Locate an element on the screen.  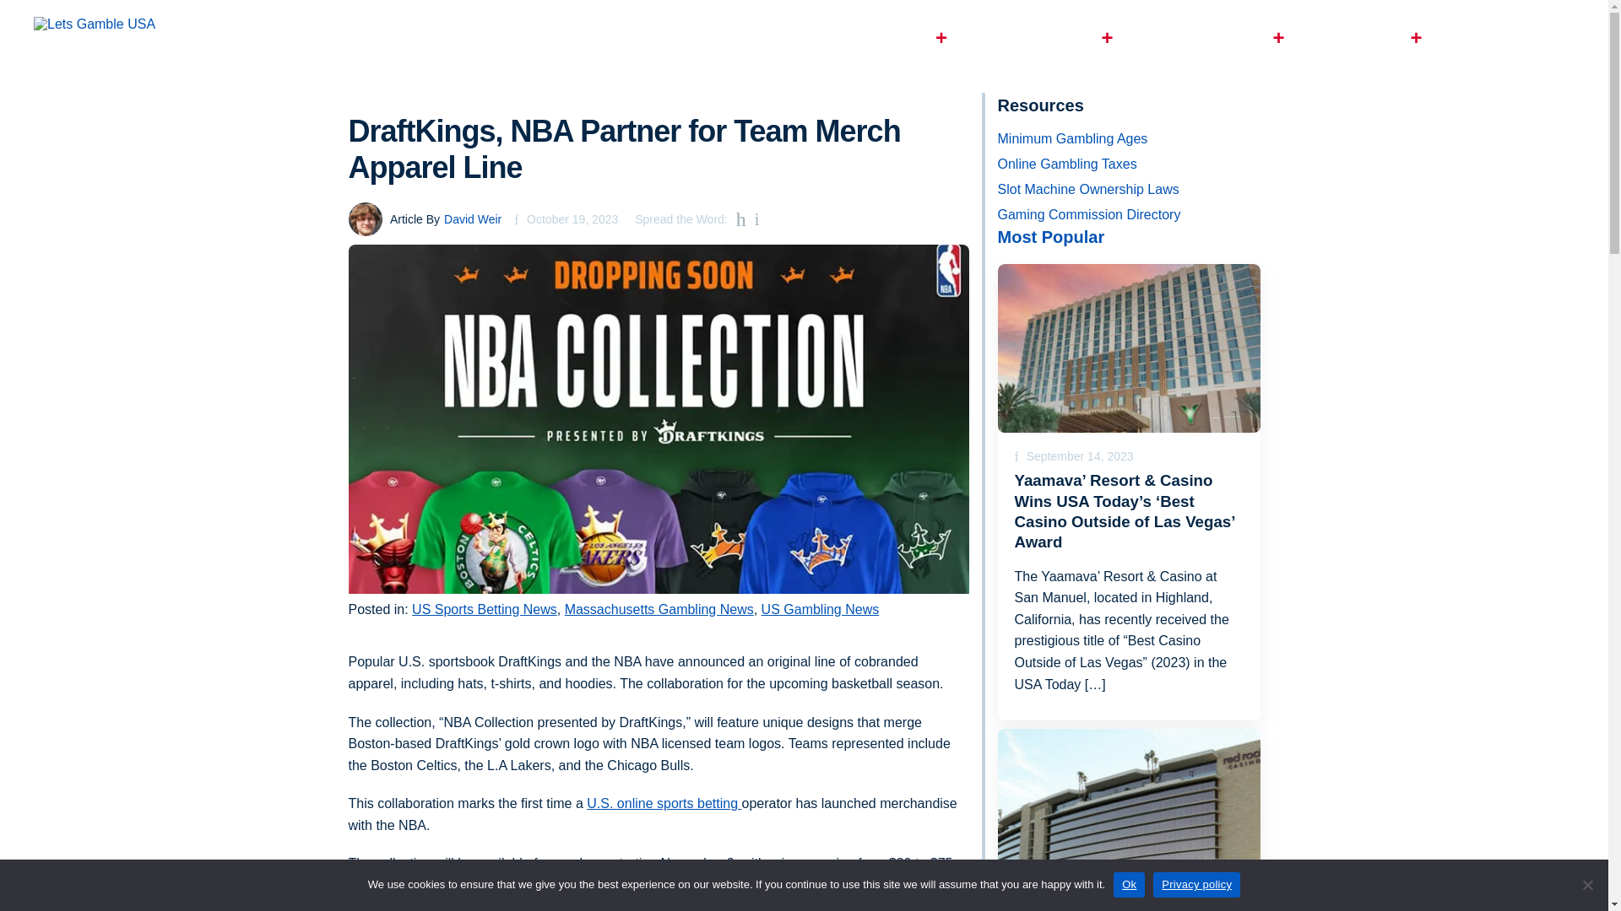
US Gambling News is located at coordinates (821, 609).